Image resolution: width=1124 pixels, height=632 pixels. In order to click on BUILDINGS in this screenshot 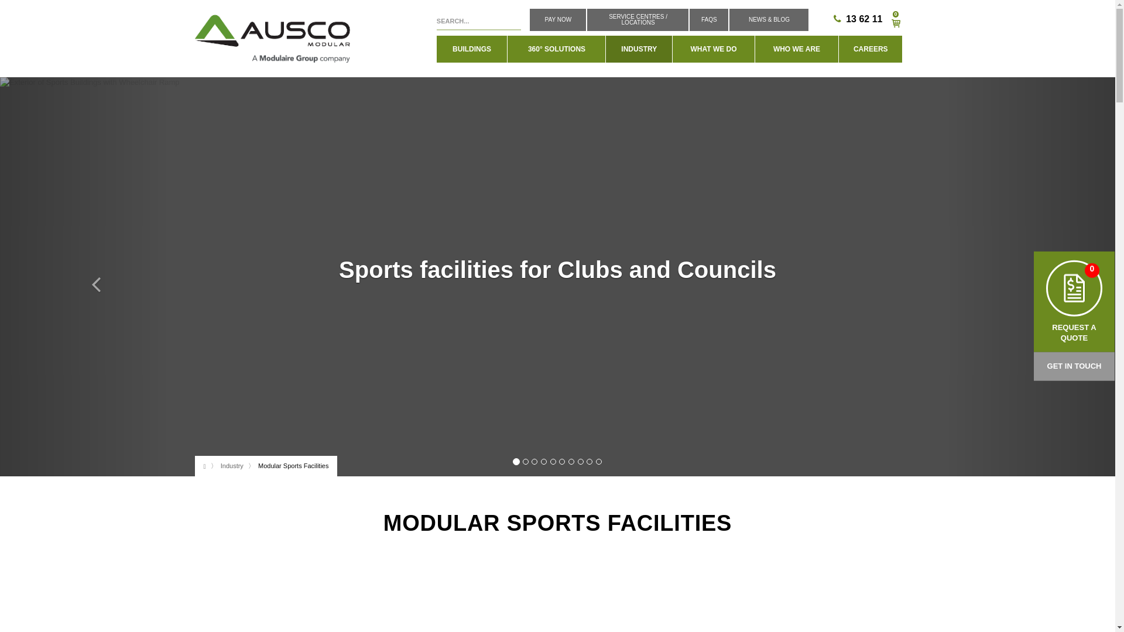, I will do `click(472, 49)`.